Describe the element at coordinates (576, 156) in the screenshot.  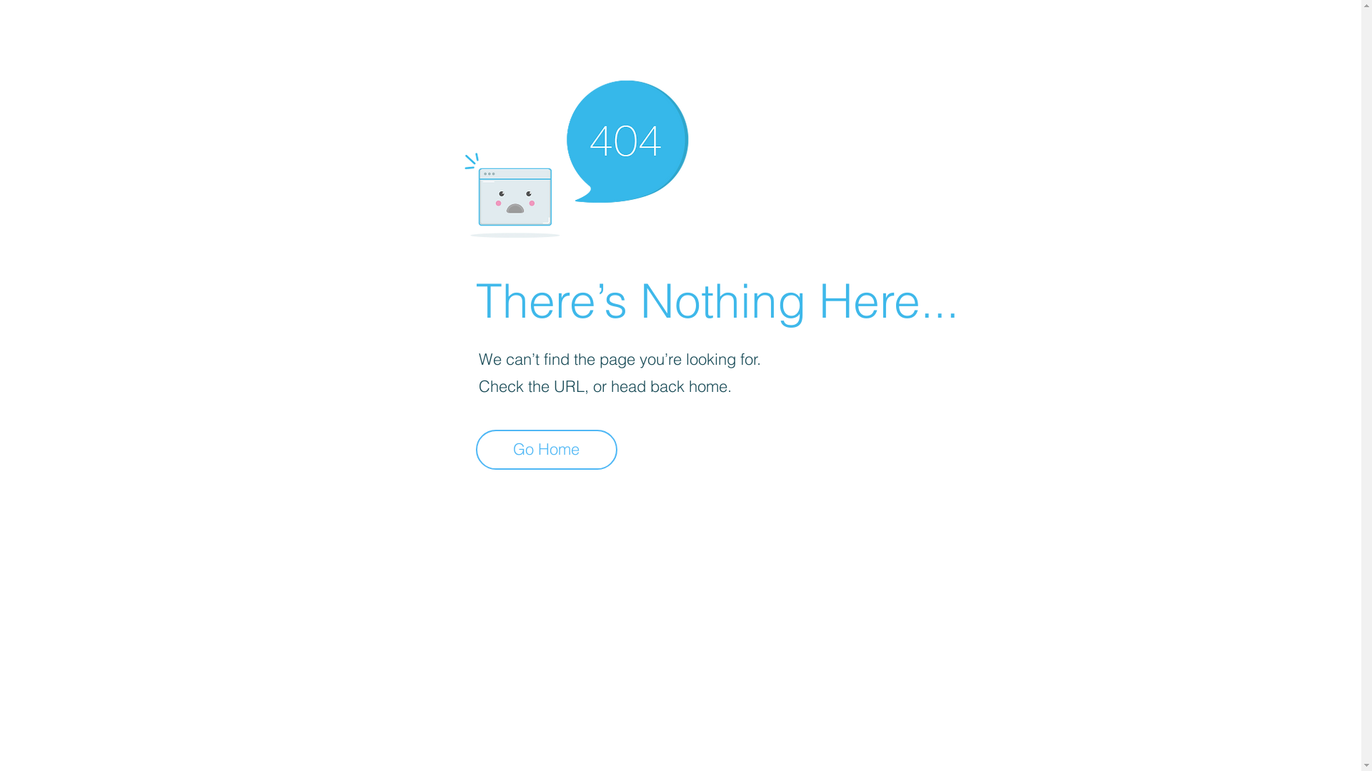
I see `404-icon_2.png` at that location.